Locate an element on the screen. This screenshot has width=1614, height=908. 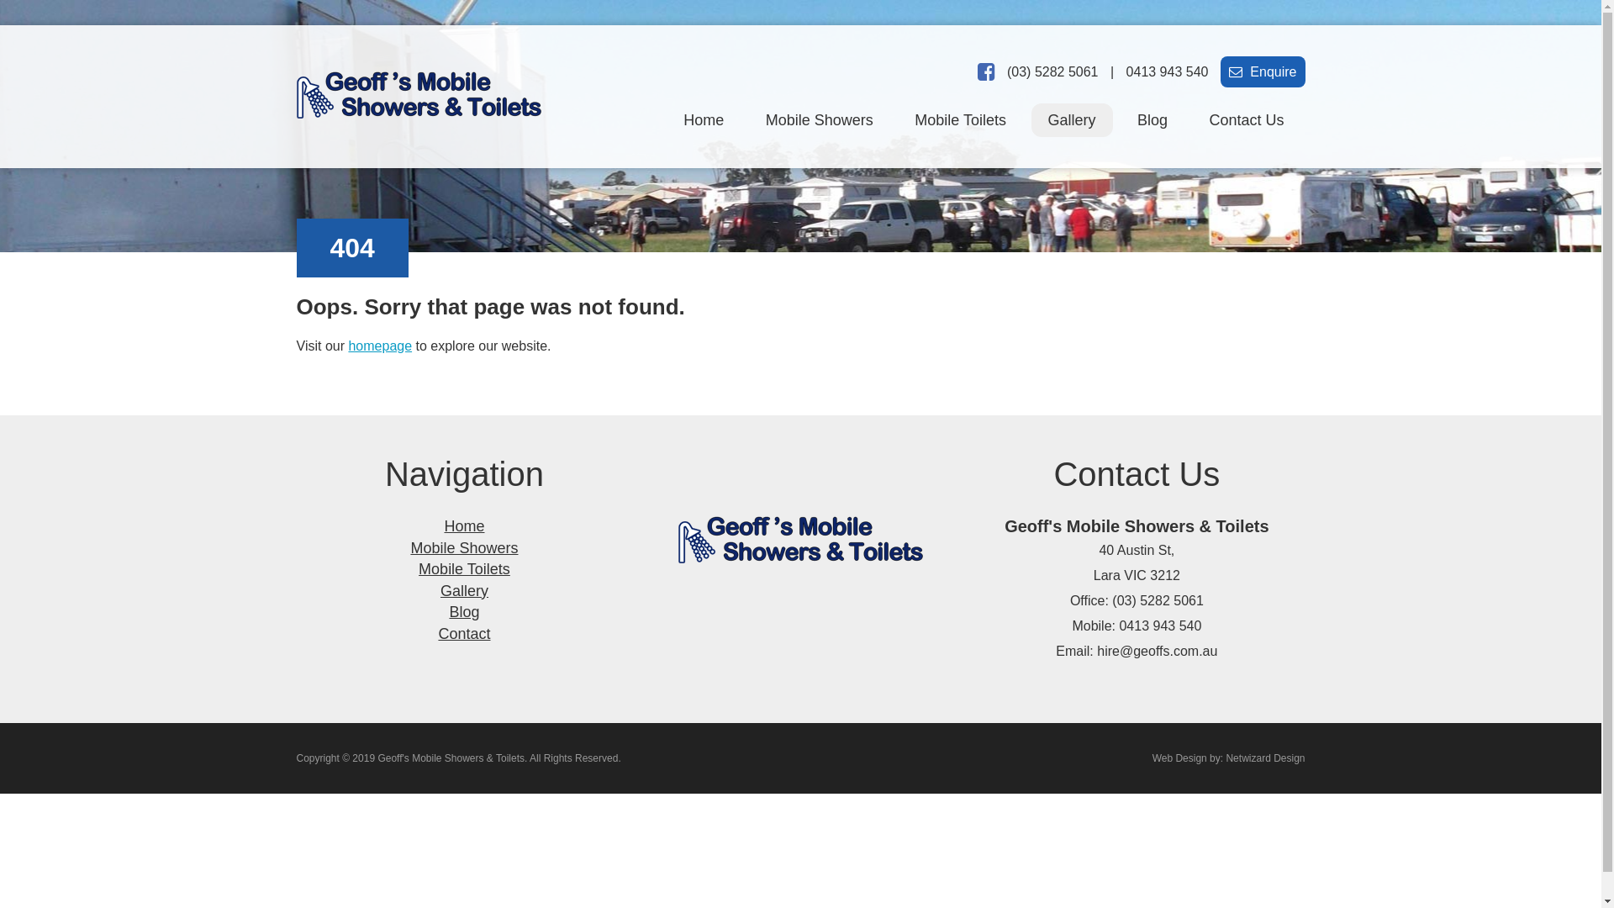
Netwizard Design is located at coordinates (1265, 758).